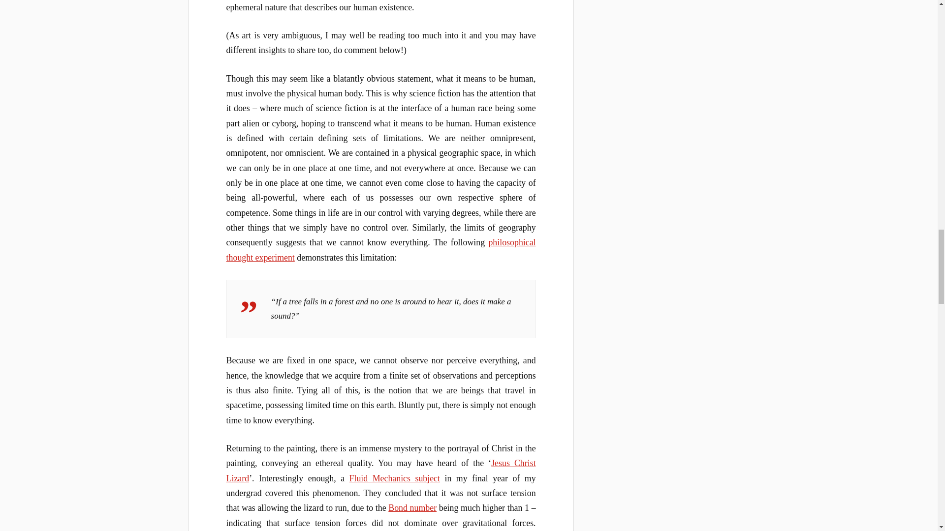 This screenshot has height=531, width=945. Describe the element at coordinates (381, 470) in the screenshot. I see `Jesus Christ Lizard` at that location.